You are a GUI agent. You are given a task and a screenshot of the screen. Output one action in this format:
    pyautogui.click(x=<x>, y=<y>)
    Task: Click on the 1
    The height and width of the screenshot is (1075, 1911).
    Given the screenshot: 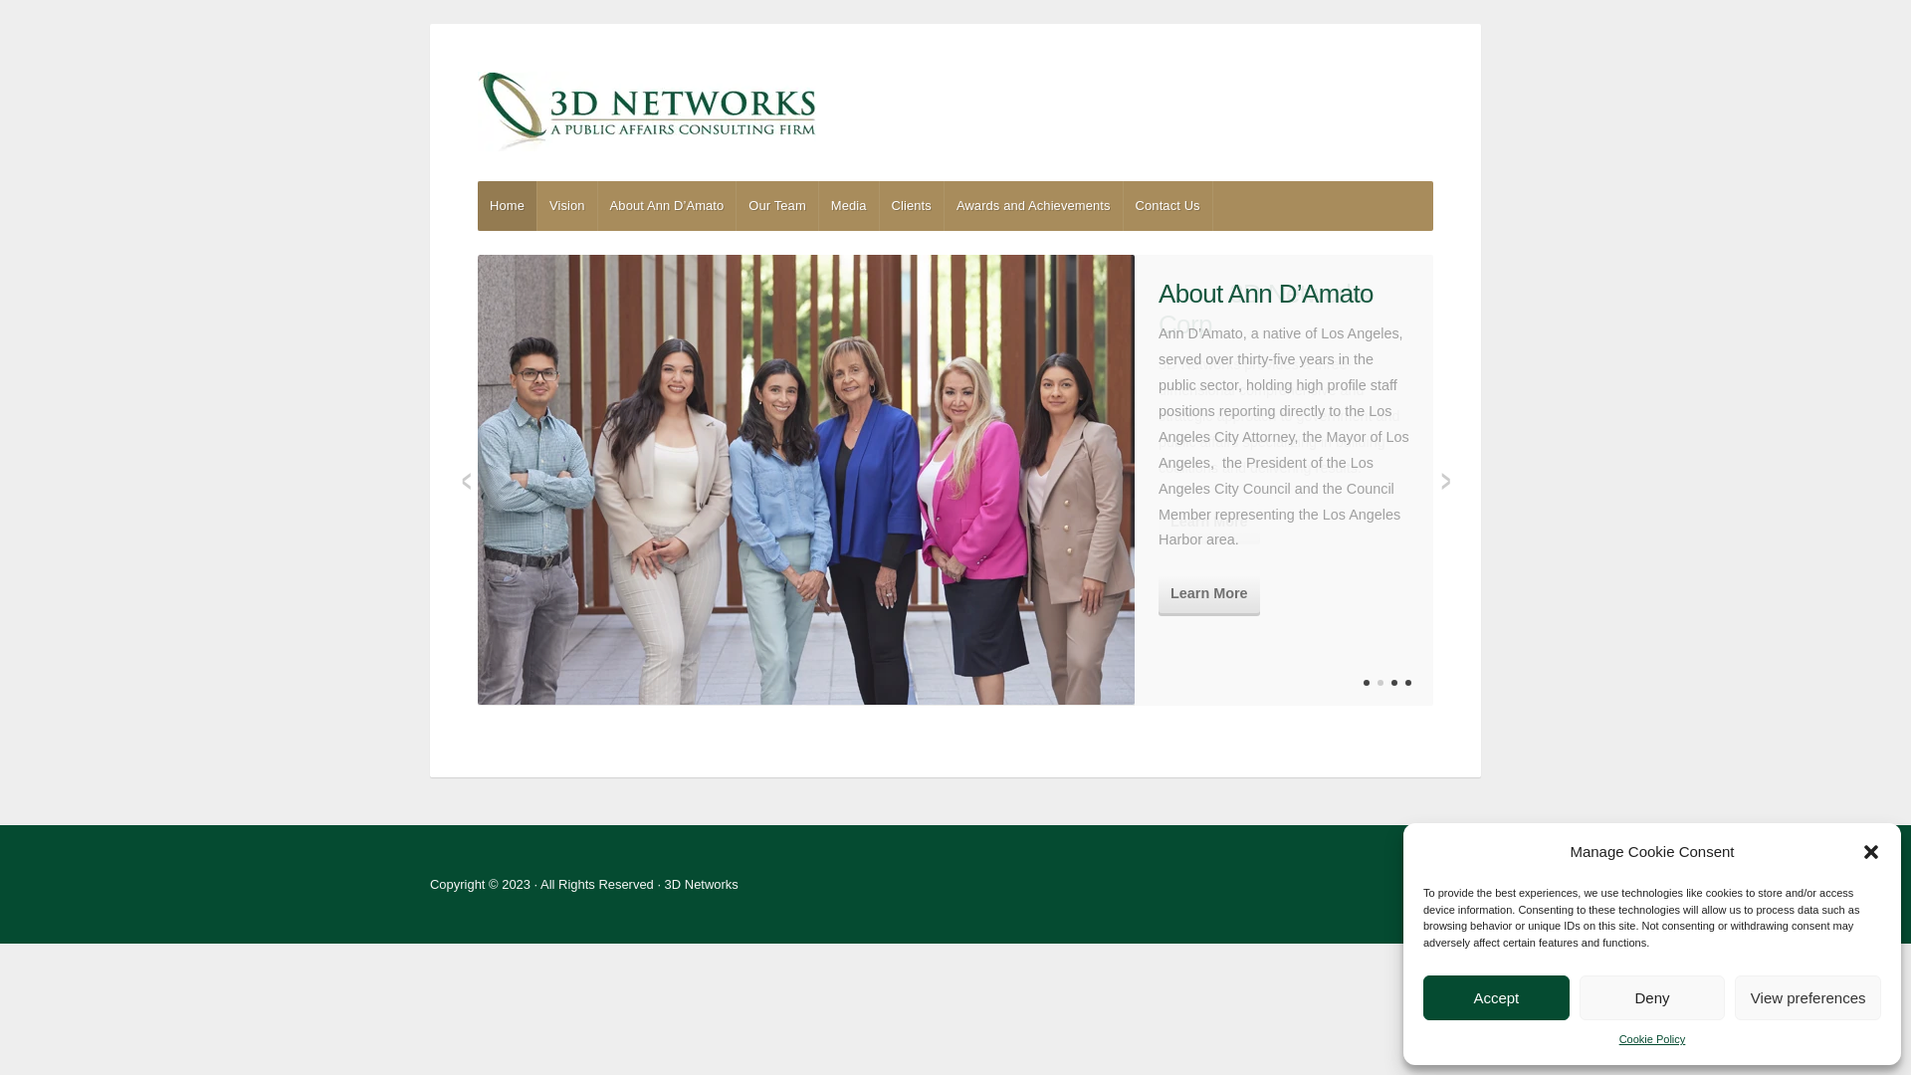 What is the action you would take?
    pyautogui.click(x=1367, y=691)
    